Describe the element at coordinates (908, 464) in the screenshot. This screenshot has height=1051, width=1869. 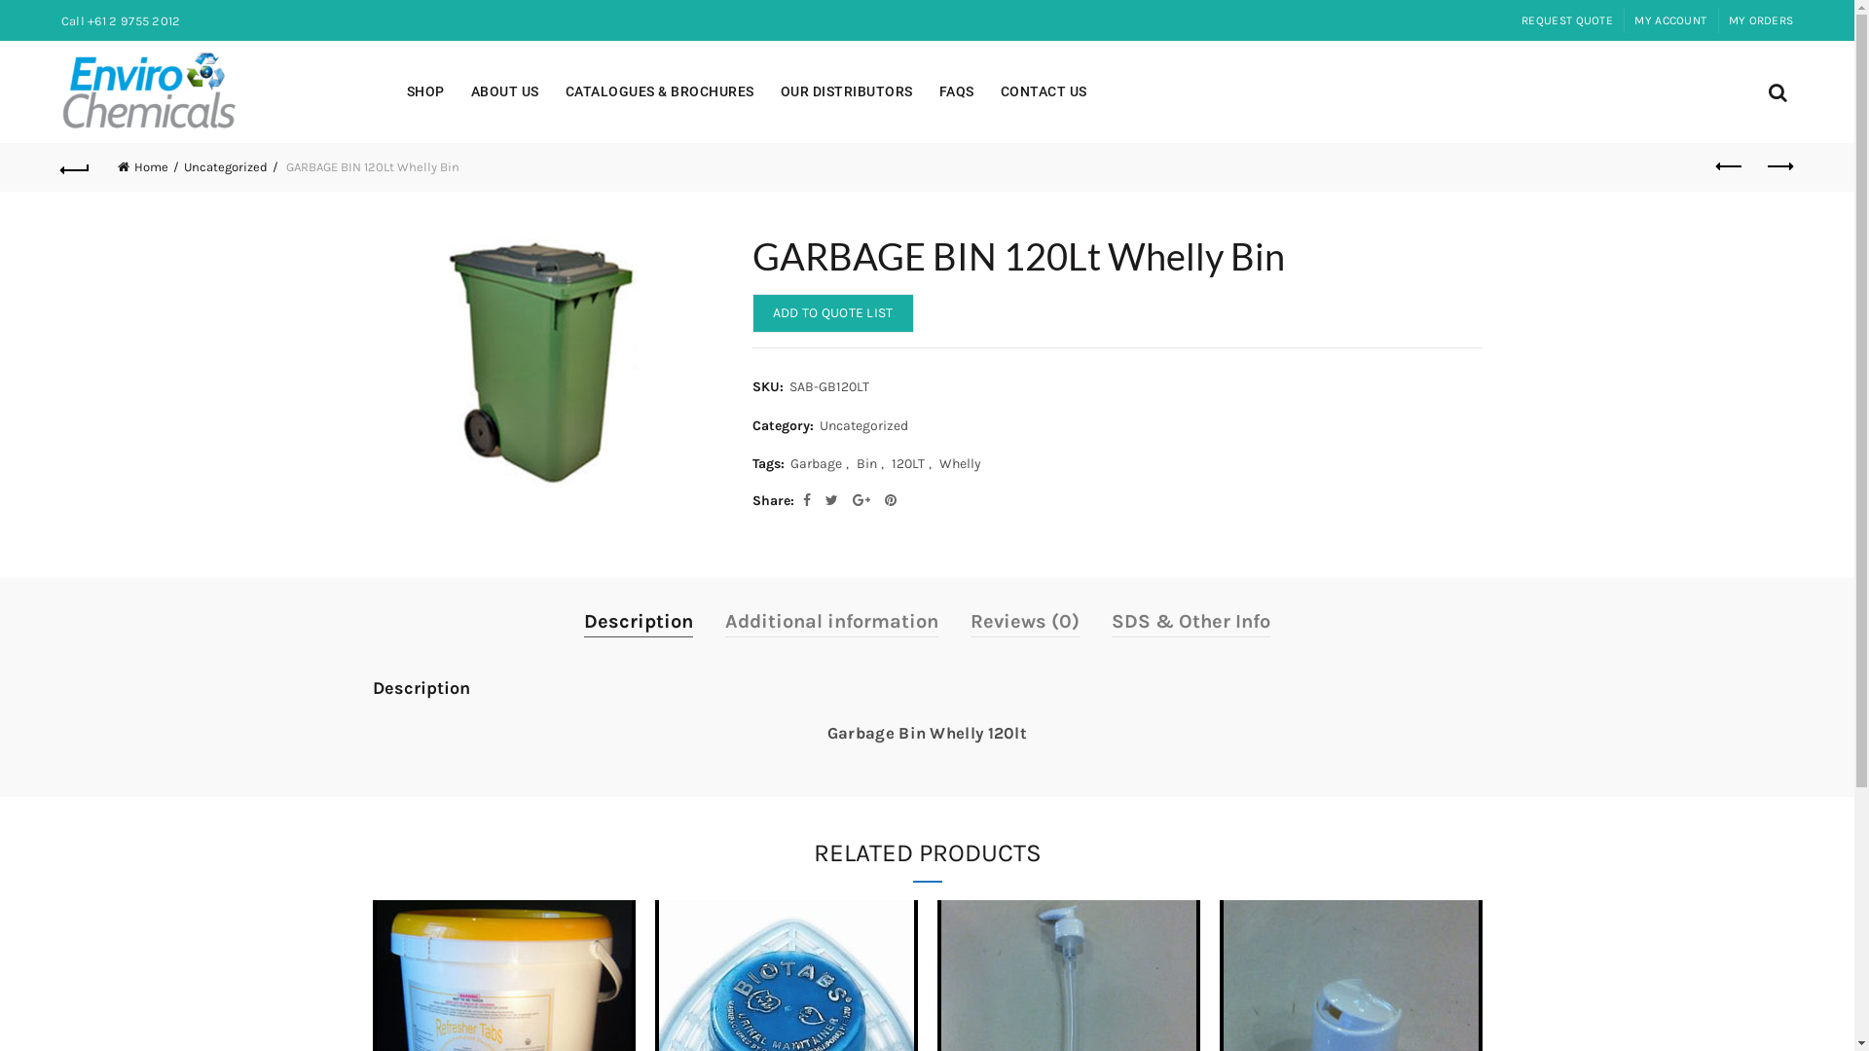
I see `120LT` at that location.